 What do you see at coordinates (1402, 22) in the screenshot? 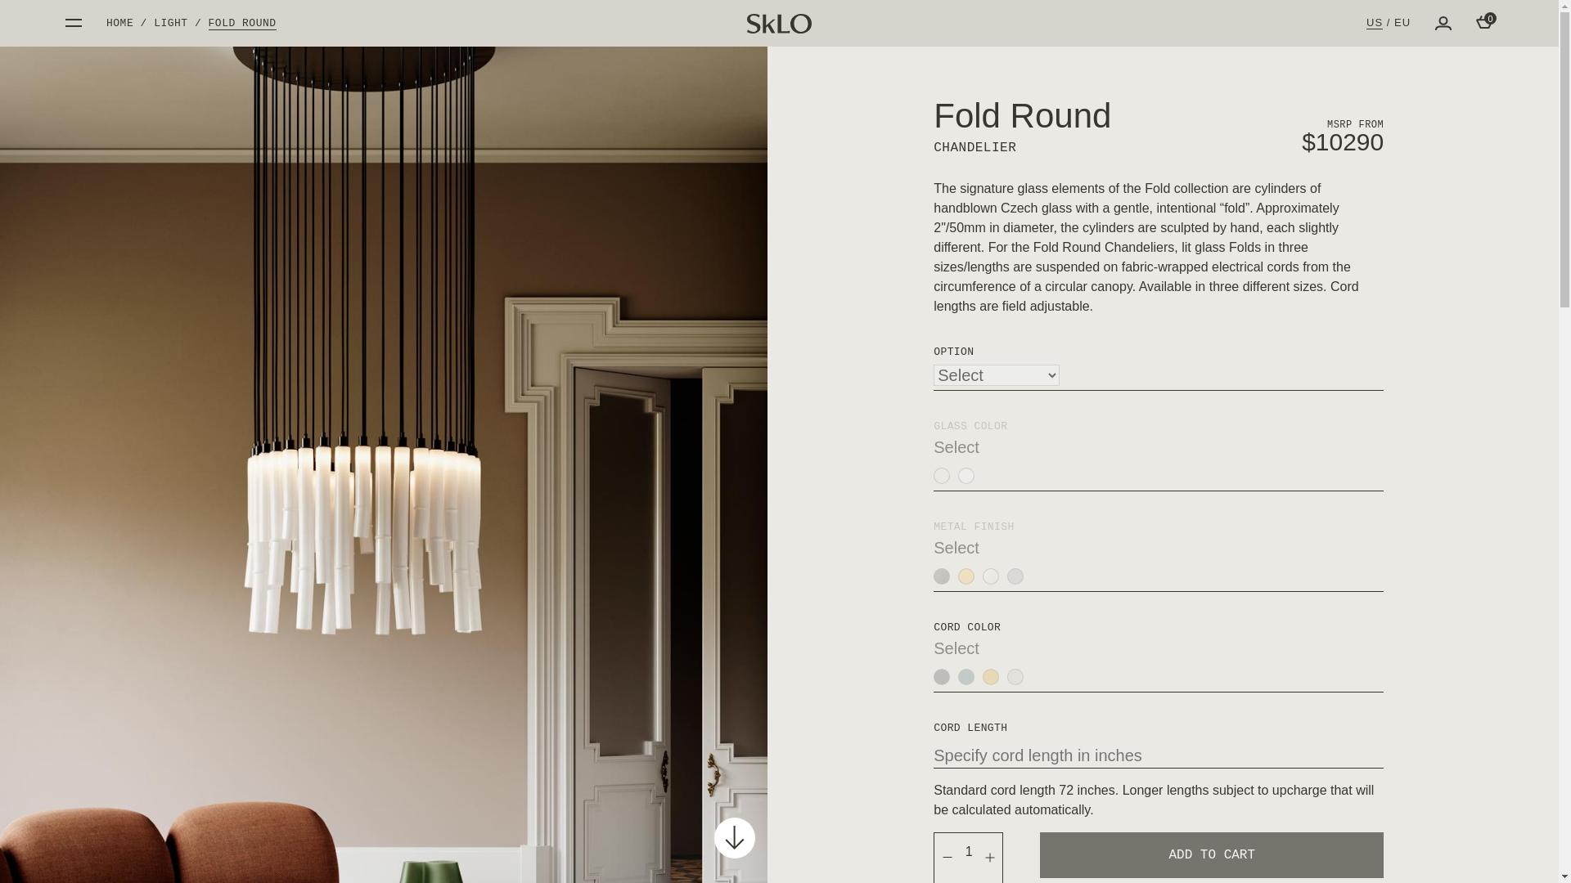
I see `EU` at bounding box center [1402, 22].